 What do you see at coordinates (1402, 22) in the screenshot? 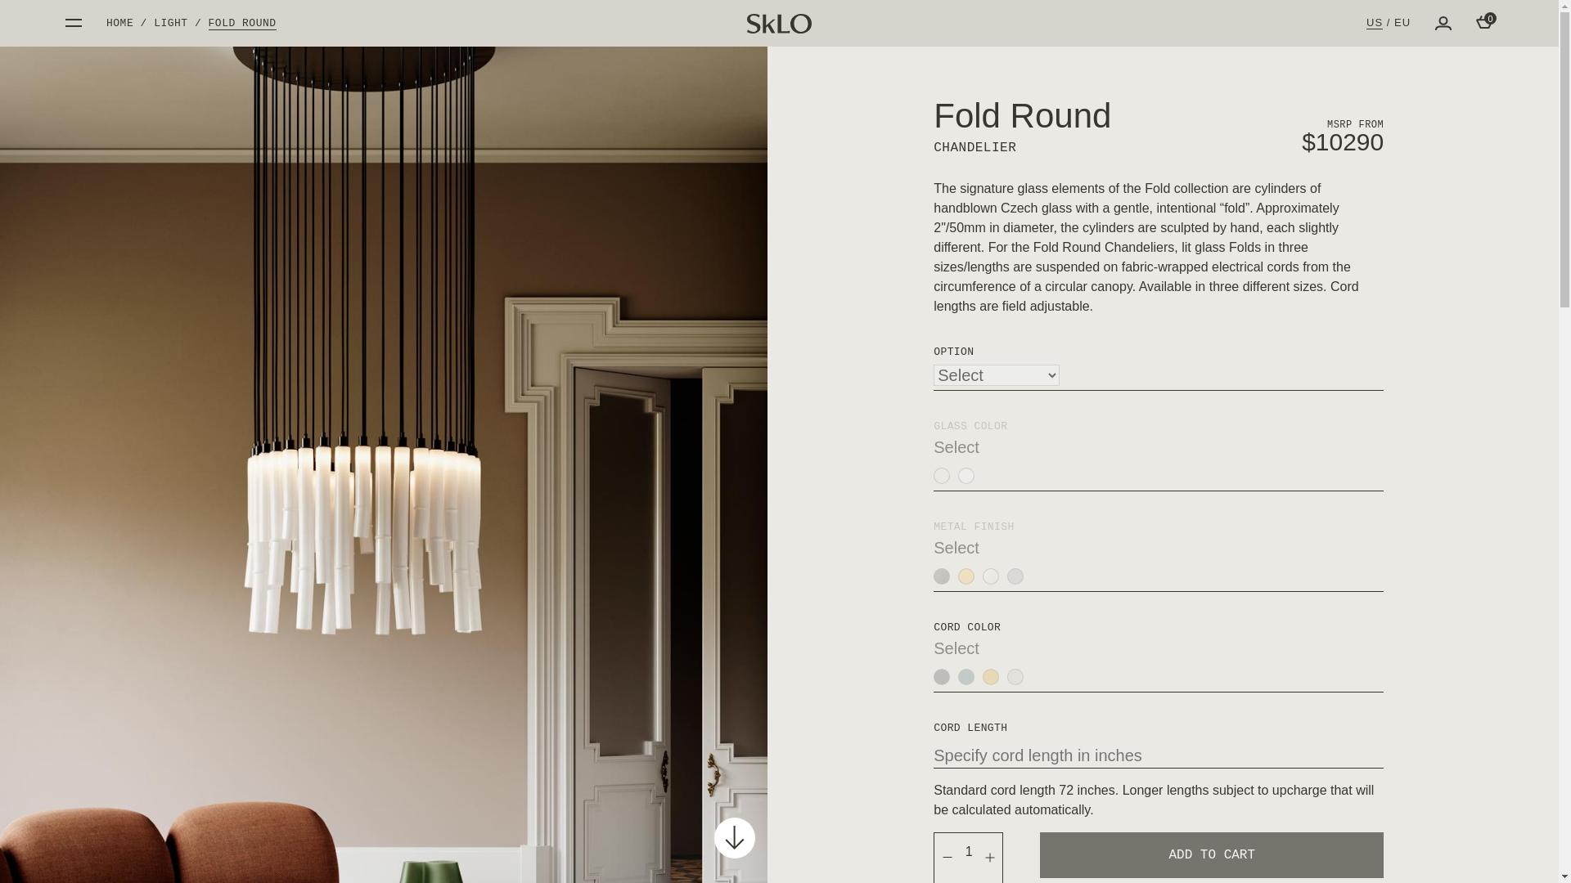
I see `EU` at bounding box center [1402, 22].